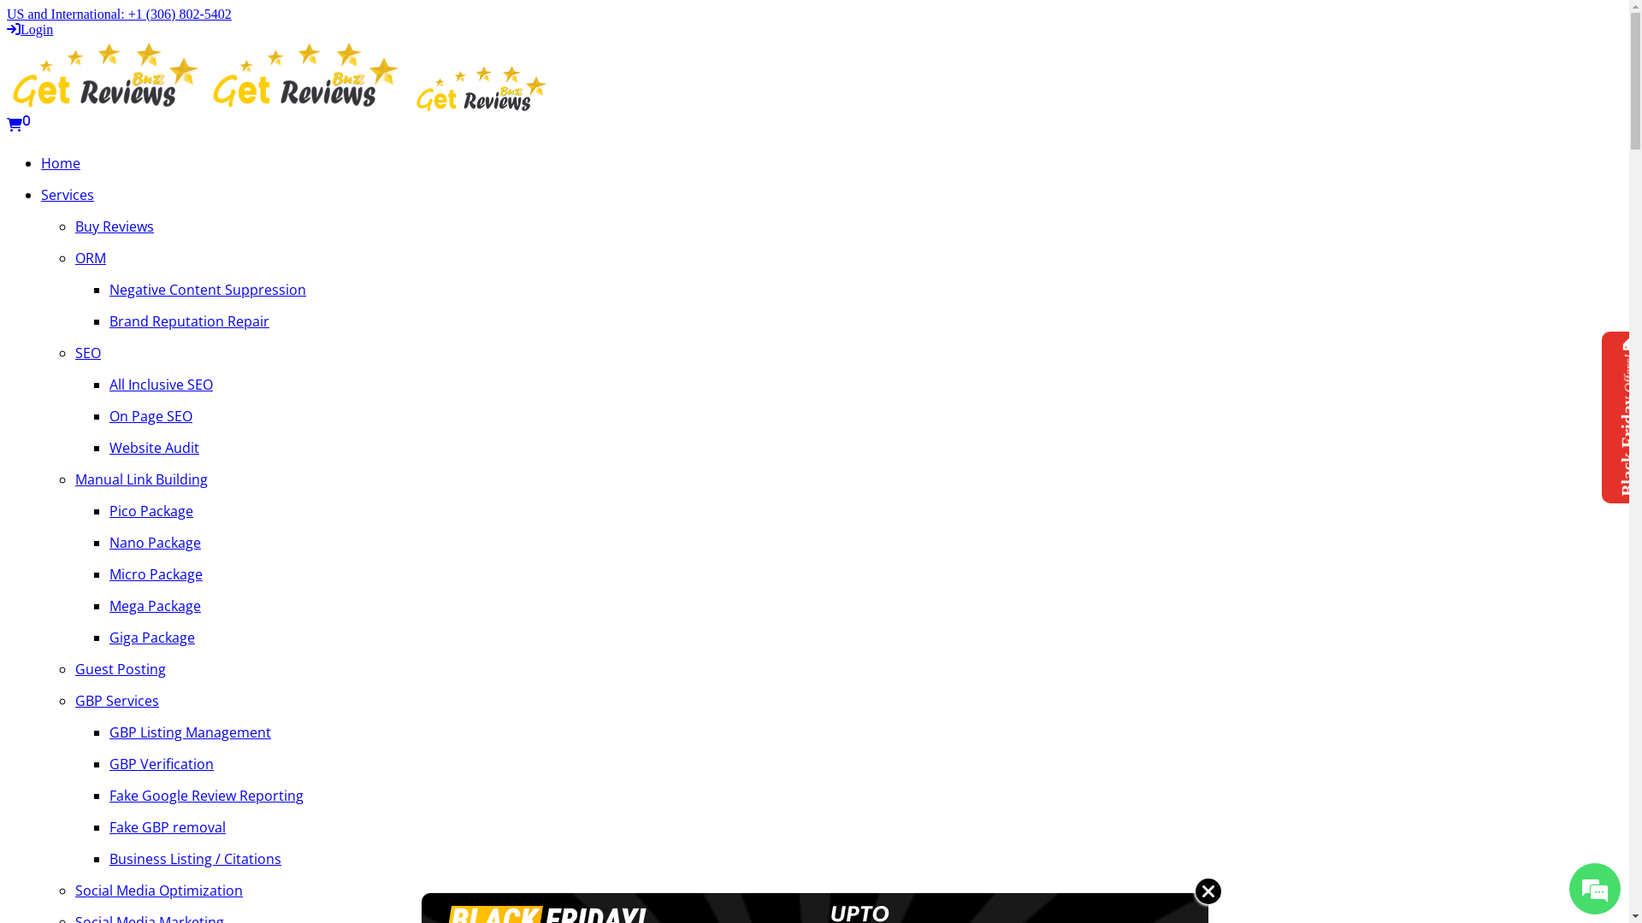  I want to click on Home, so click(831, 162).